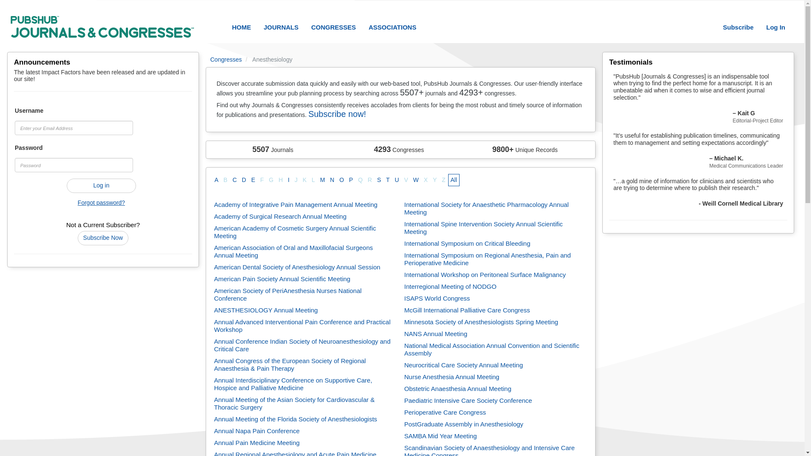  I want to click on Subscribe now!, so click(337, 114).